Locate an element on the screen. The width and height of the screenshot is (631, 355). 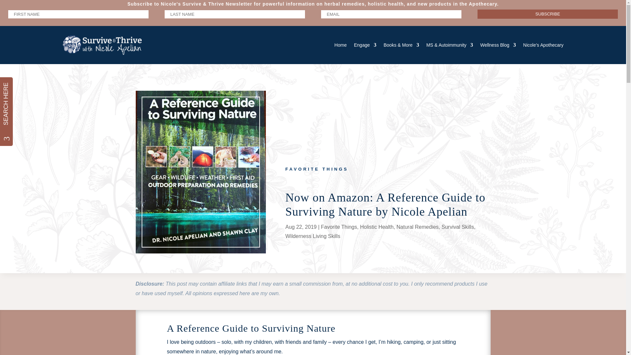
SUBSCRIBE is located at coordinates (548, 14).